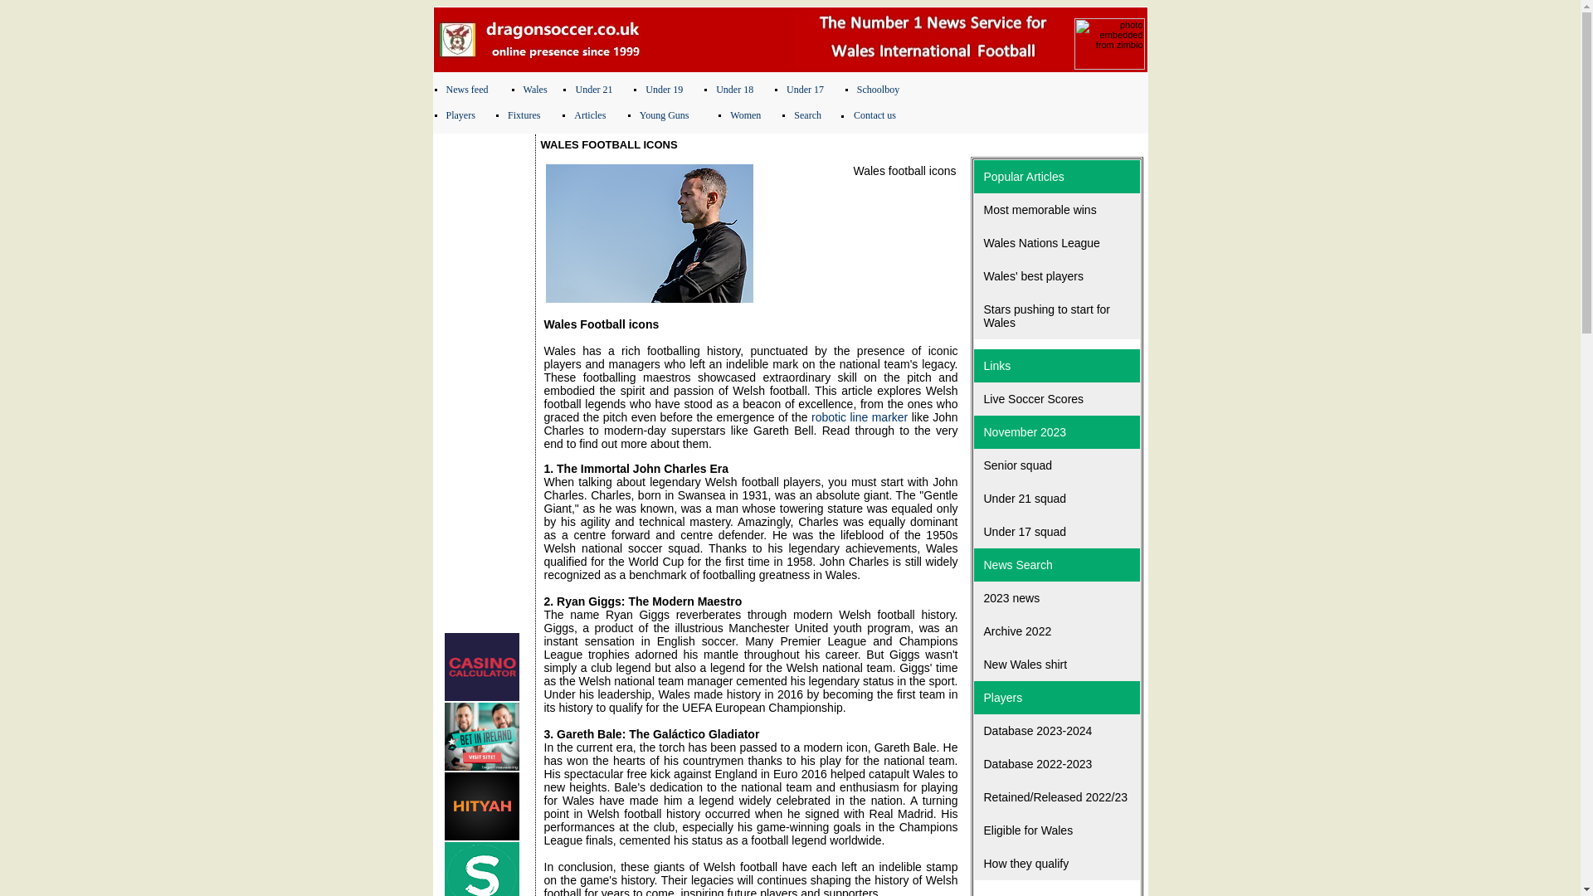 Image resolution: width=1593 pixels, height=896 pixels. I want to click on Under 21, so click(593, 90).